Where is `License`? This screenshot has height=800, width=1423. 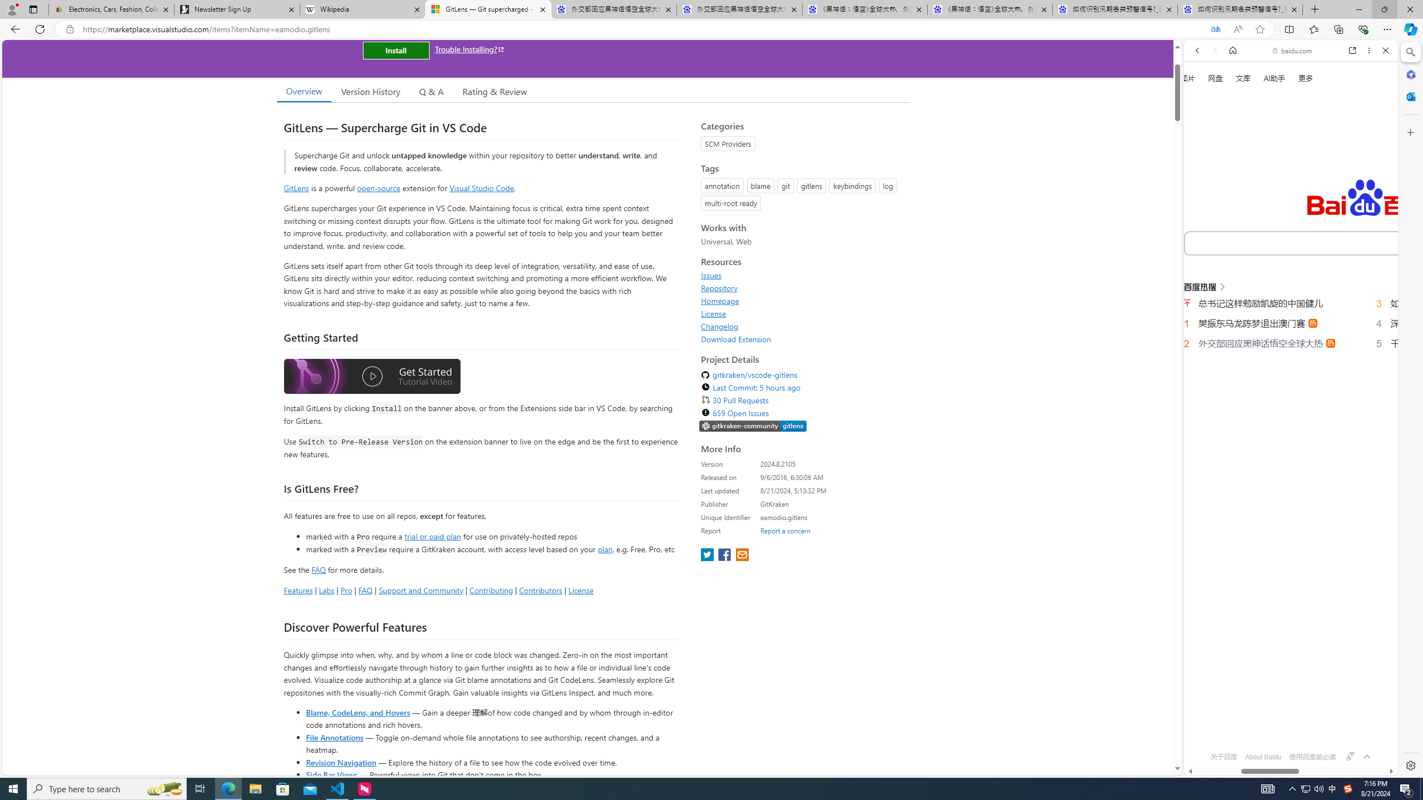
License is located at coordinates (714, 313).